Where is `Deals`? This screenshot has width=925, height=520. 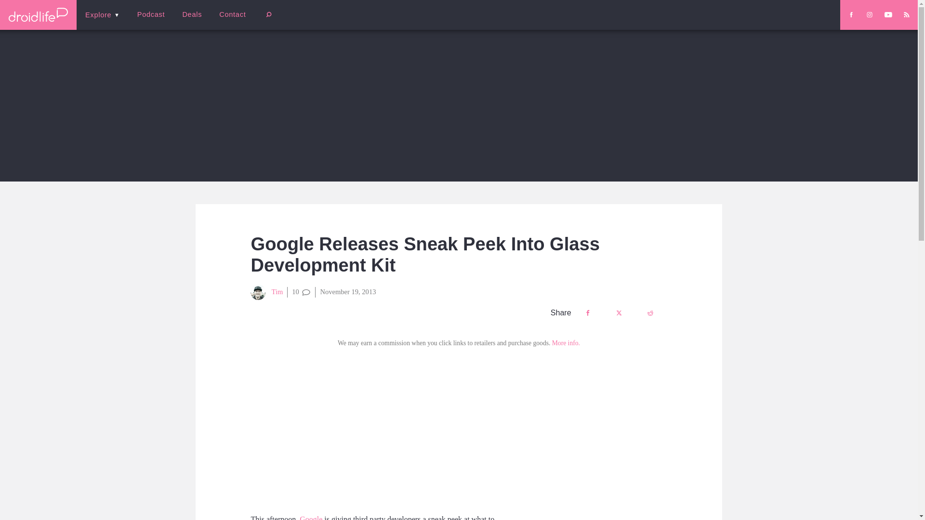 Deals is located at coordinates (192, 14).